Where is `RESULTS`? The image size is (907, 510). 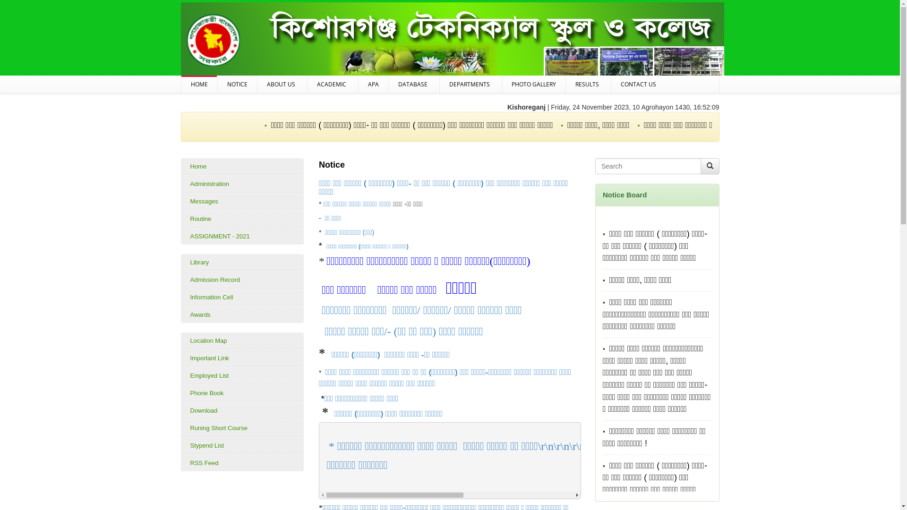 RESULTS is located at coordinates (589, 84).